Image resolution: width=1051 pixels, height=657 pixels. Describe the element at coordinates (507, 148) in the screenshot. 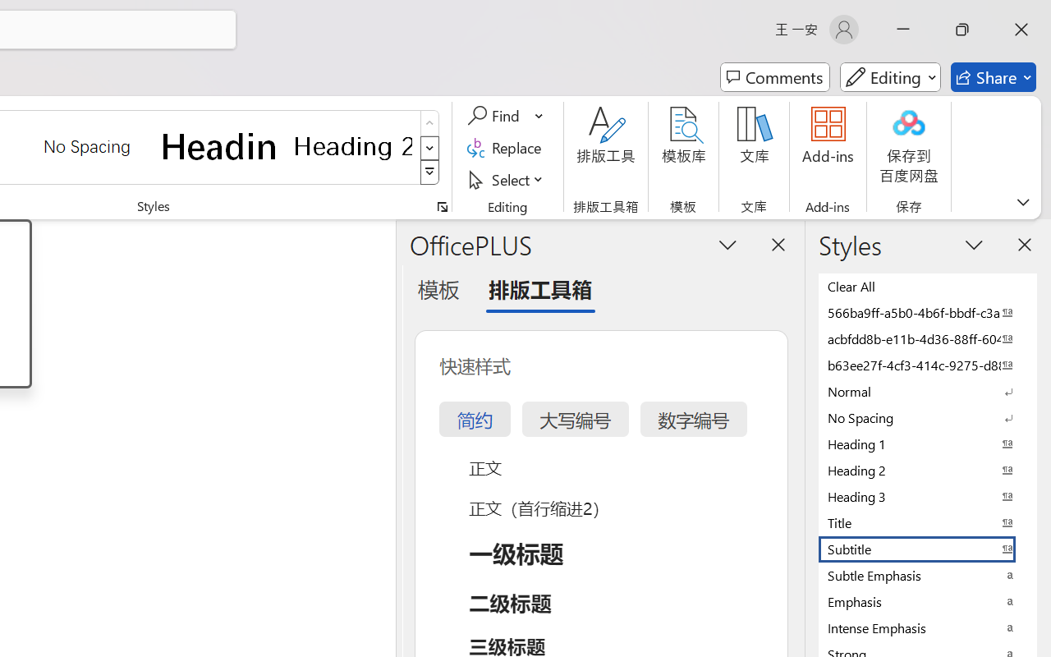

I see `Replace...` at that location.